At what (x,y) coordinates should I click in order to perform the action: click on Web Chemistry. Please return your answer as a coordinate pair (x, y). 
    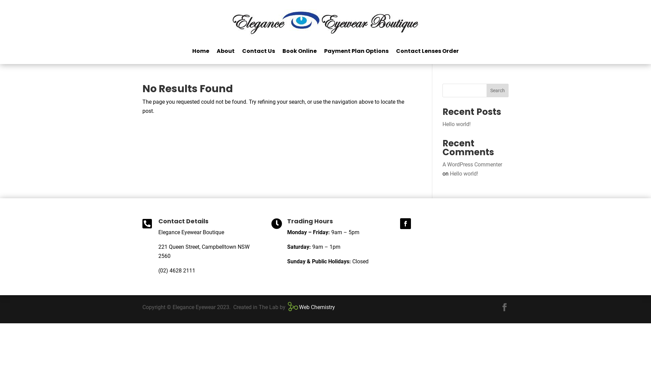
    Looking at the image, I should click on (310, 309).